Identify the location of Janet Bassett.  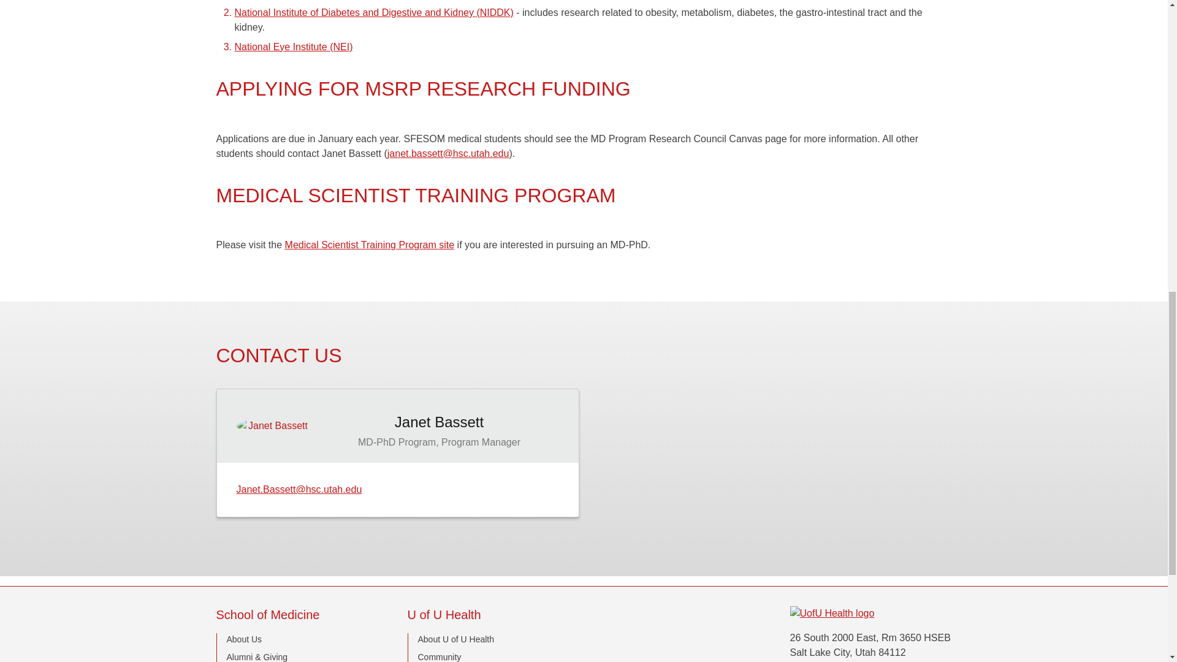
(439, 422).